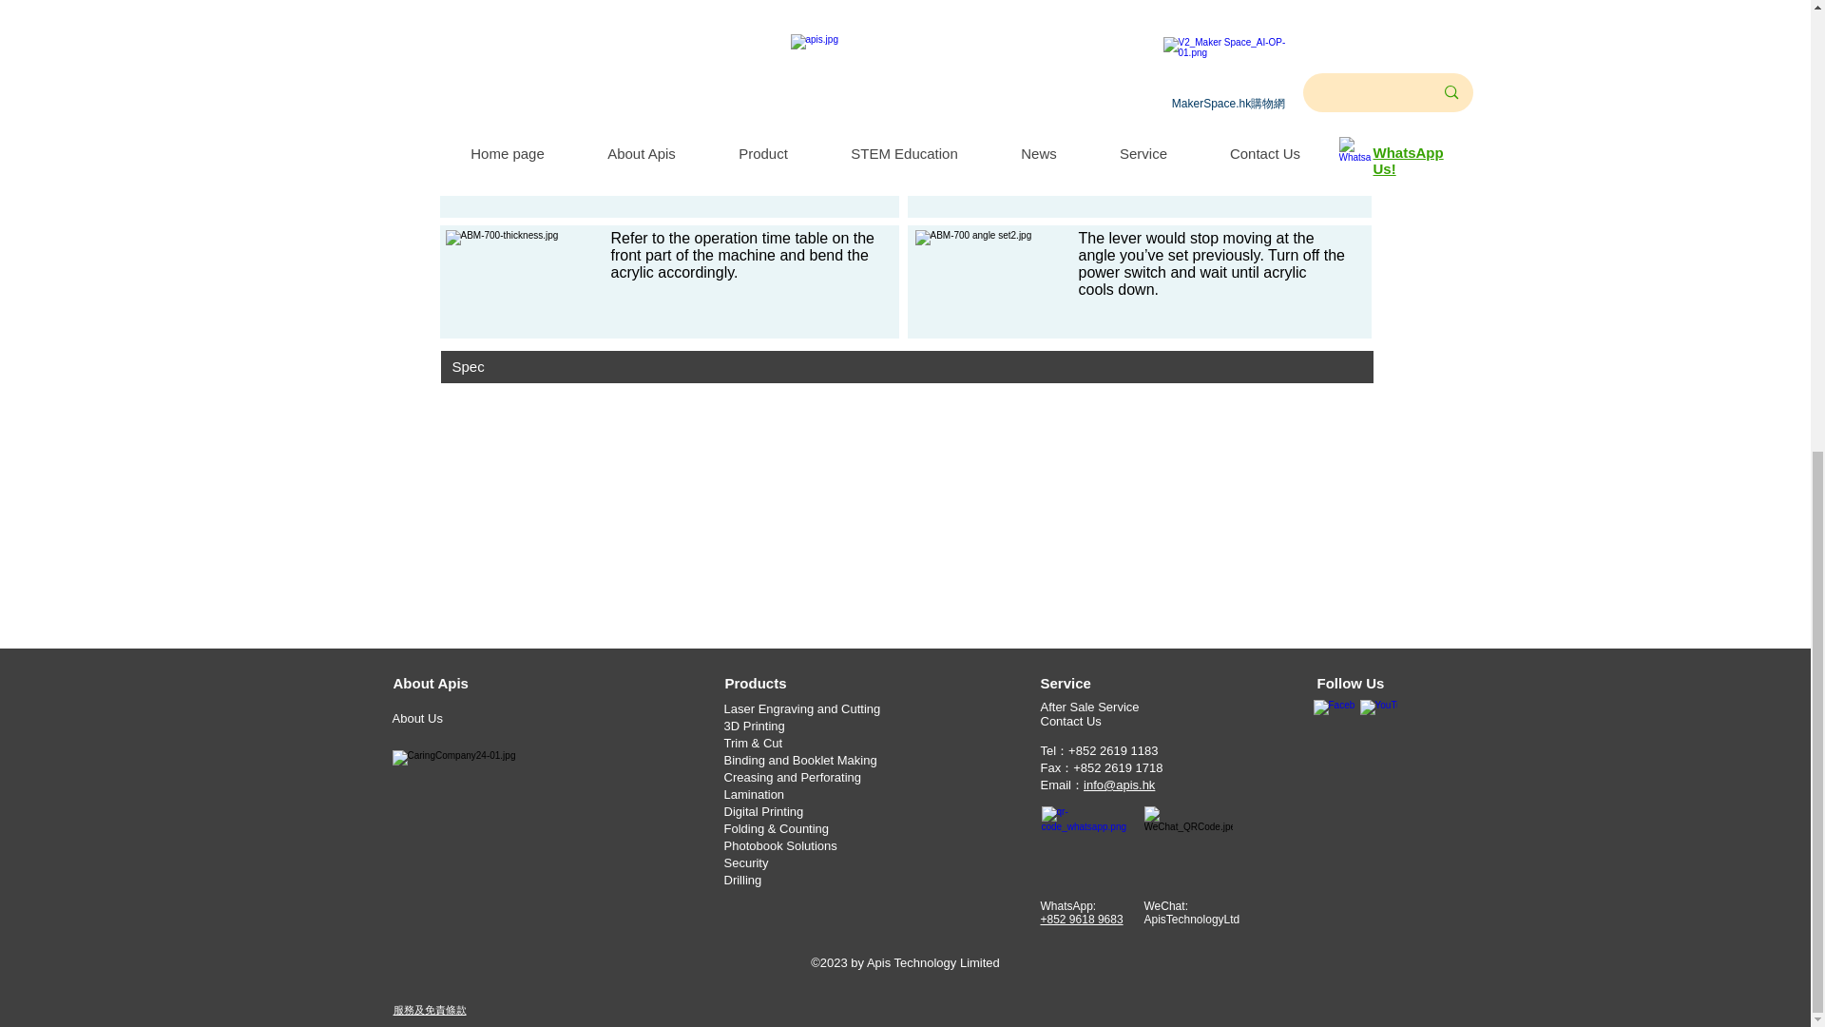 The width and height of the screenshot is (1825, 1027). I want to click on About Us, so click(460, 719).